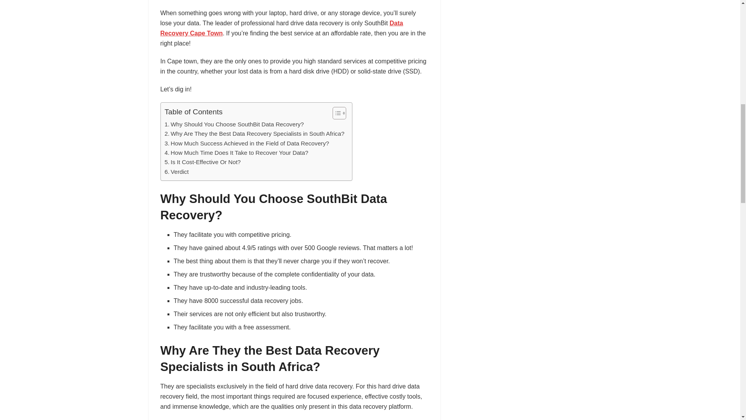 The image size is (746, 420). What do you see at coordinates (176, 171) in the screenshot?
I see `Verdict` at bounding box center [176, 171].